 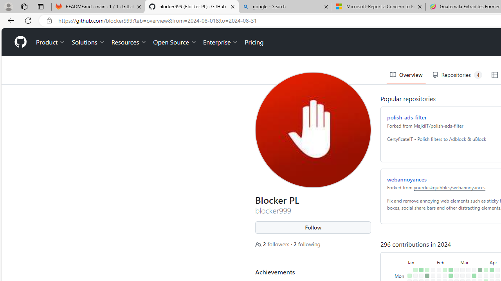 What do you see at coordinates (408, 265) in the screenshot?
I see `No contributions on January 4th.` at bounding box center [408, 265].